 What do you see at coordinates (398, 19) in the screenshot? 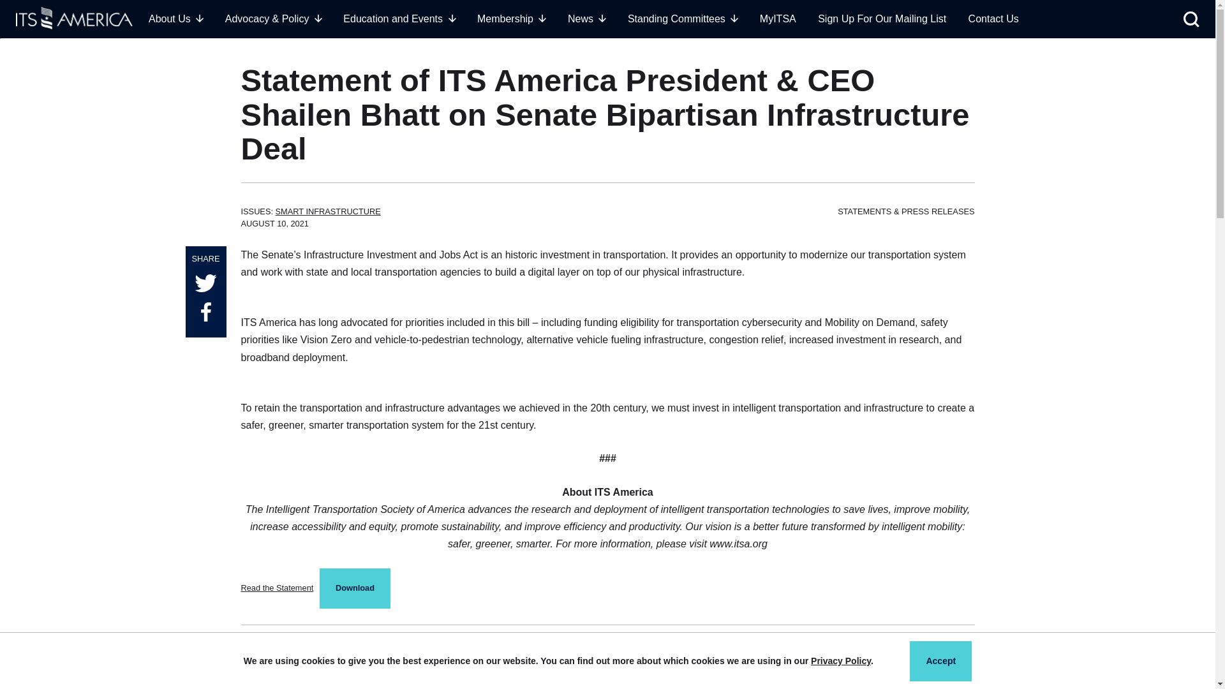
I see `Education and Events` at bounding box center [398, 19].